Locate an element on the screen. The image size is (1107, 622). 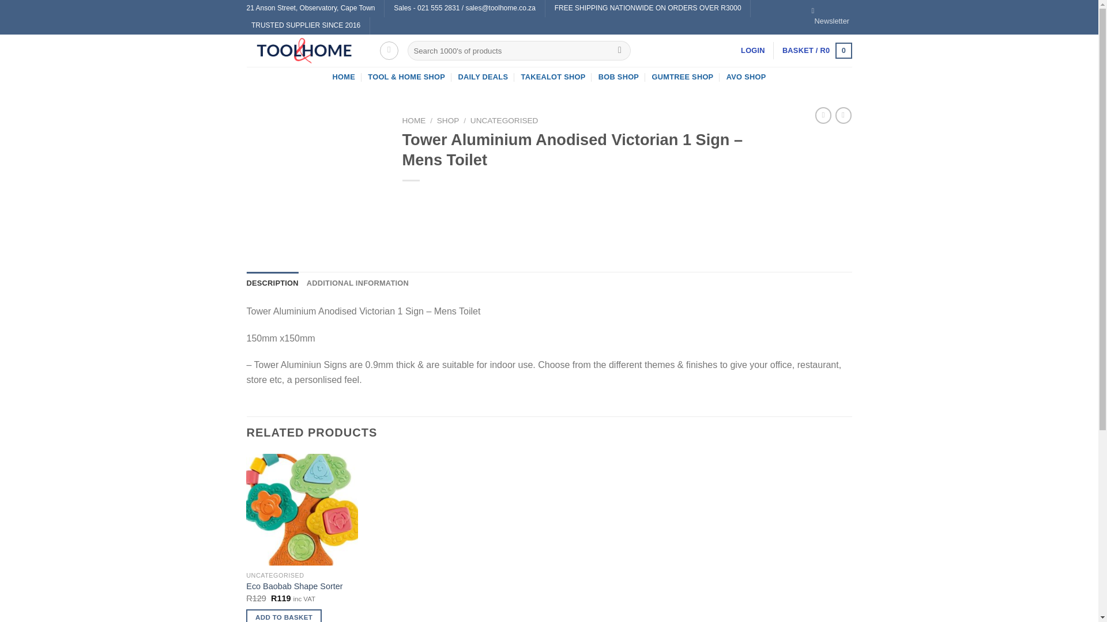
AVO SHOP is located at coordinates (746, 77).